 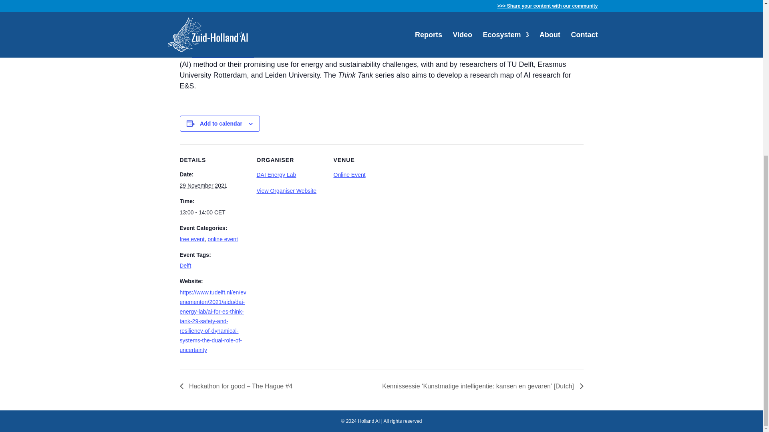 What do you see at coordinates (223, 239) in the screenshot?
I see `online event` at bounding box center [223, 239].